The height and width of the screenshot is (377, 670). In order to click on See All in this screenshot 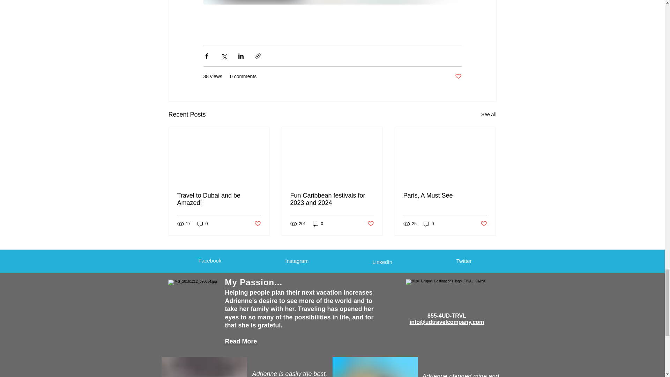, I will do `click(489, 114)`.